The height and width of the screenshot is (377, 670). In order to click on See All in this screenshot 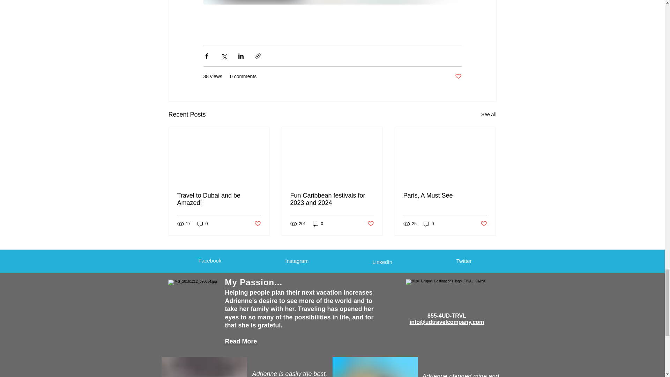, I will do `click(489, 114)`.